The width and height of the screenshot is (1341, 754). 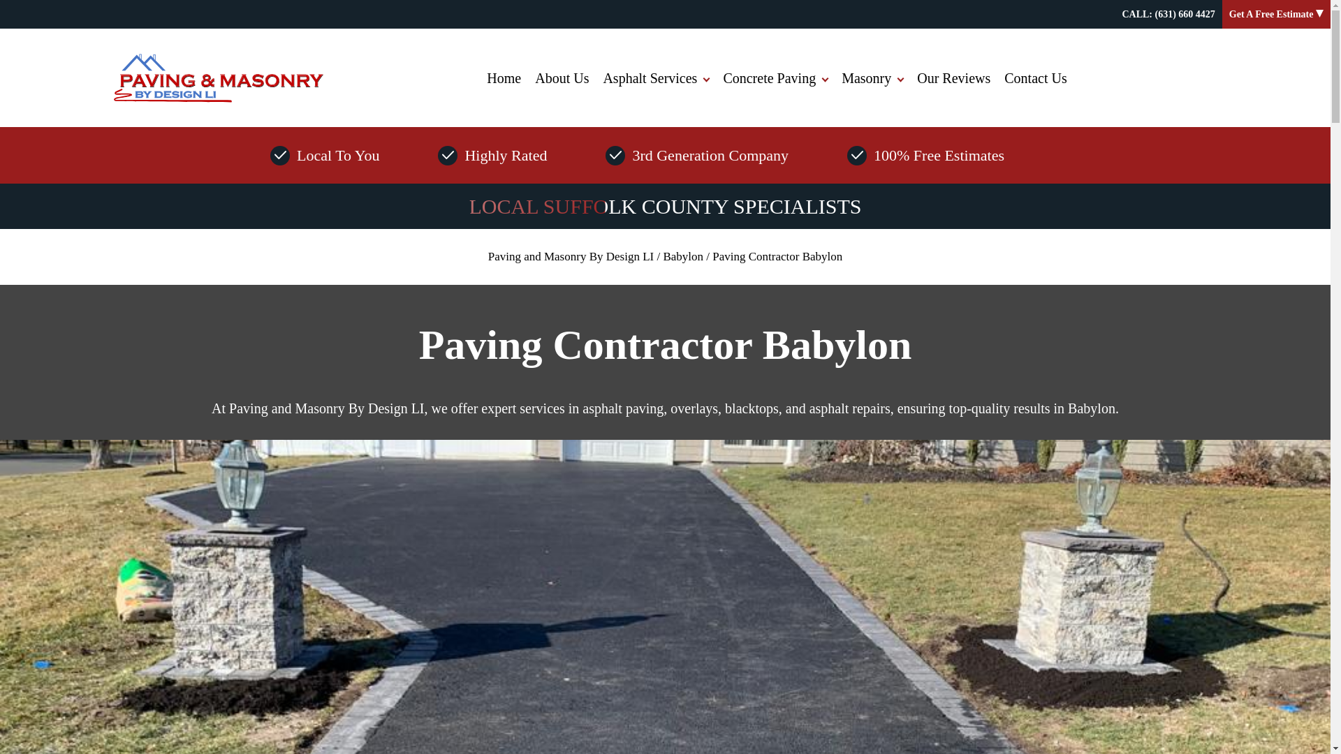 I want to click on Home, so click(x=504, y=78).